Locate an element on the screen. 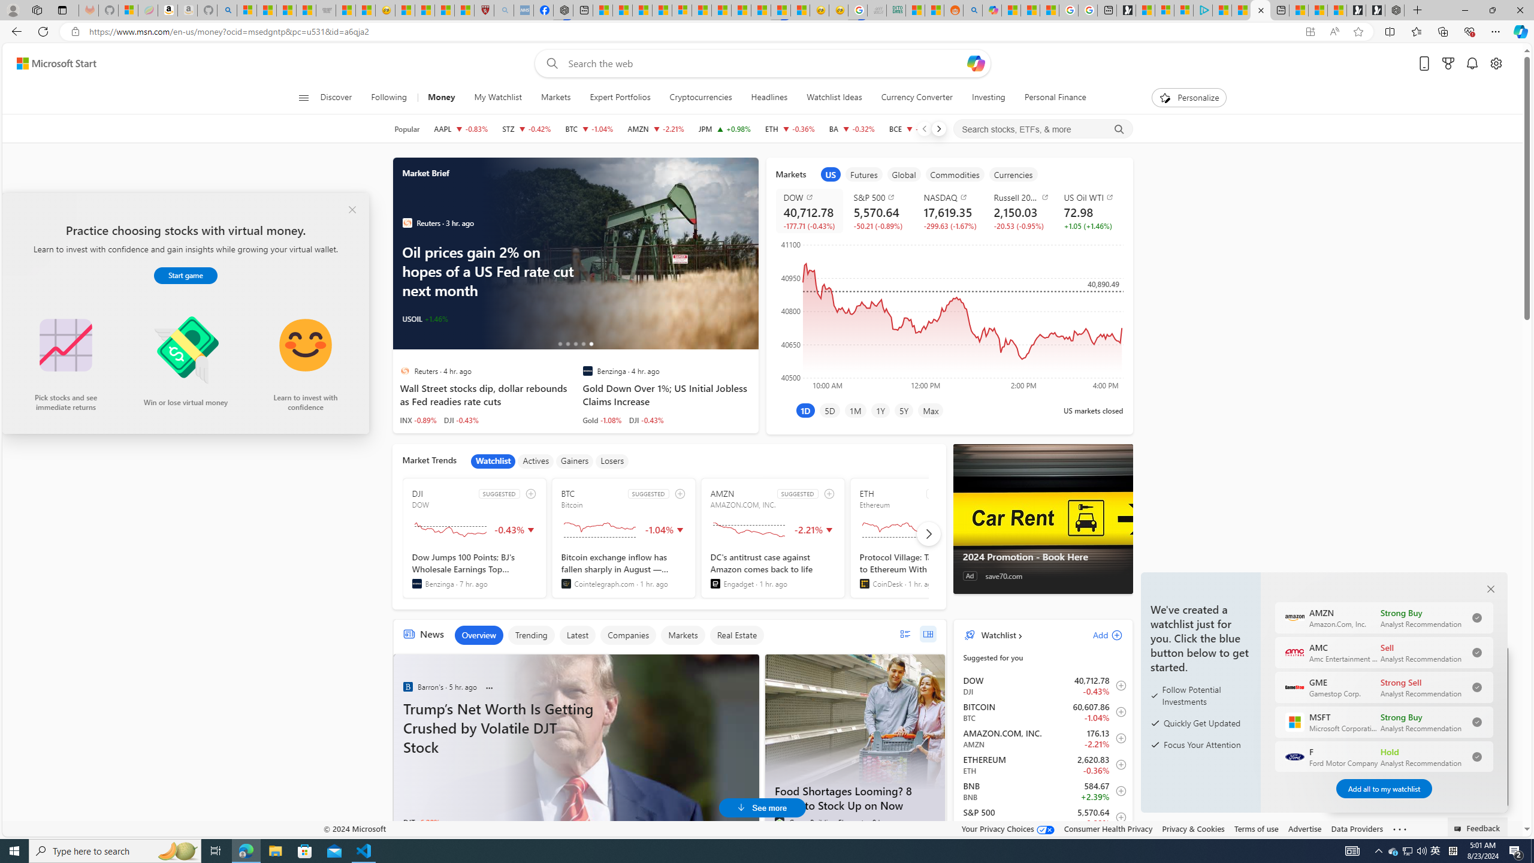  Markets is located at coordinates (682, 635).